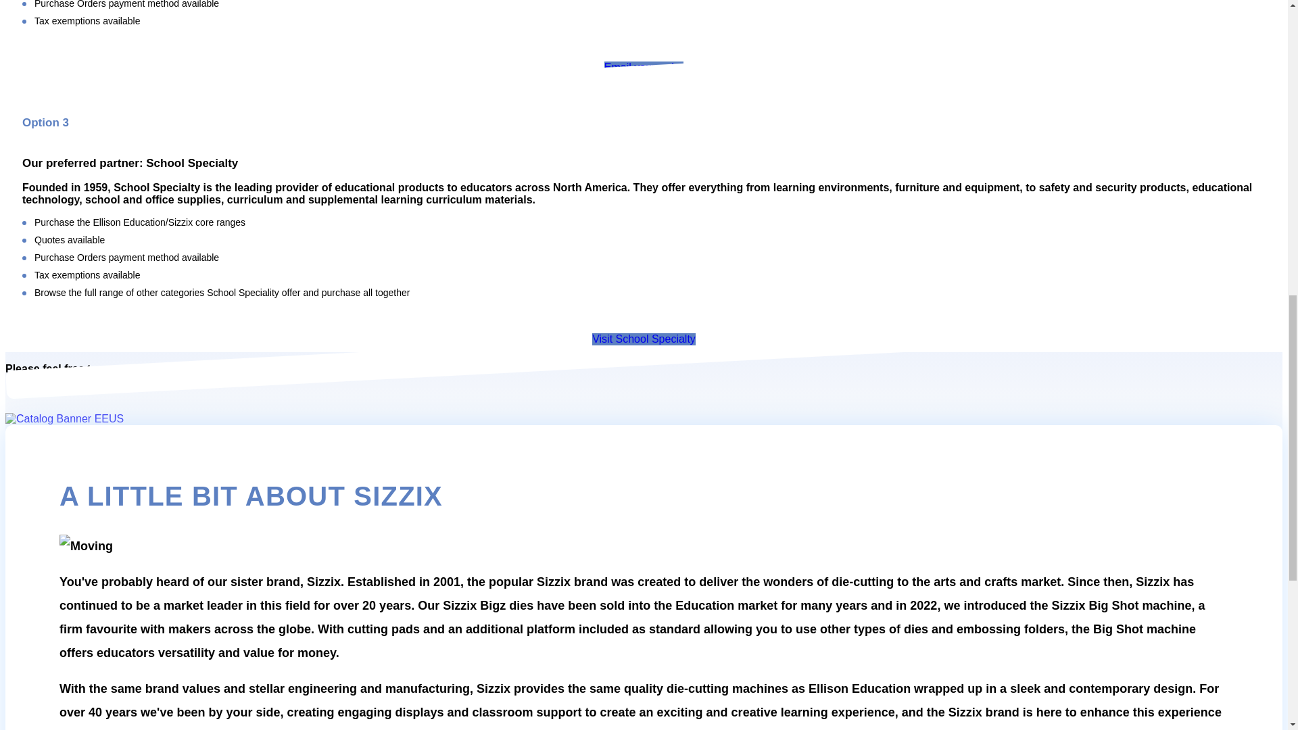 The image size is (1298, 730). Describe the element at coordinates (644, 68) in the screenshot. I see `Email your order` at that location.